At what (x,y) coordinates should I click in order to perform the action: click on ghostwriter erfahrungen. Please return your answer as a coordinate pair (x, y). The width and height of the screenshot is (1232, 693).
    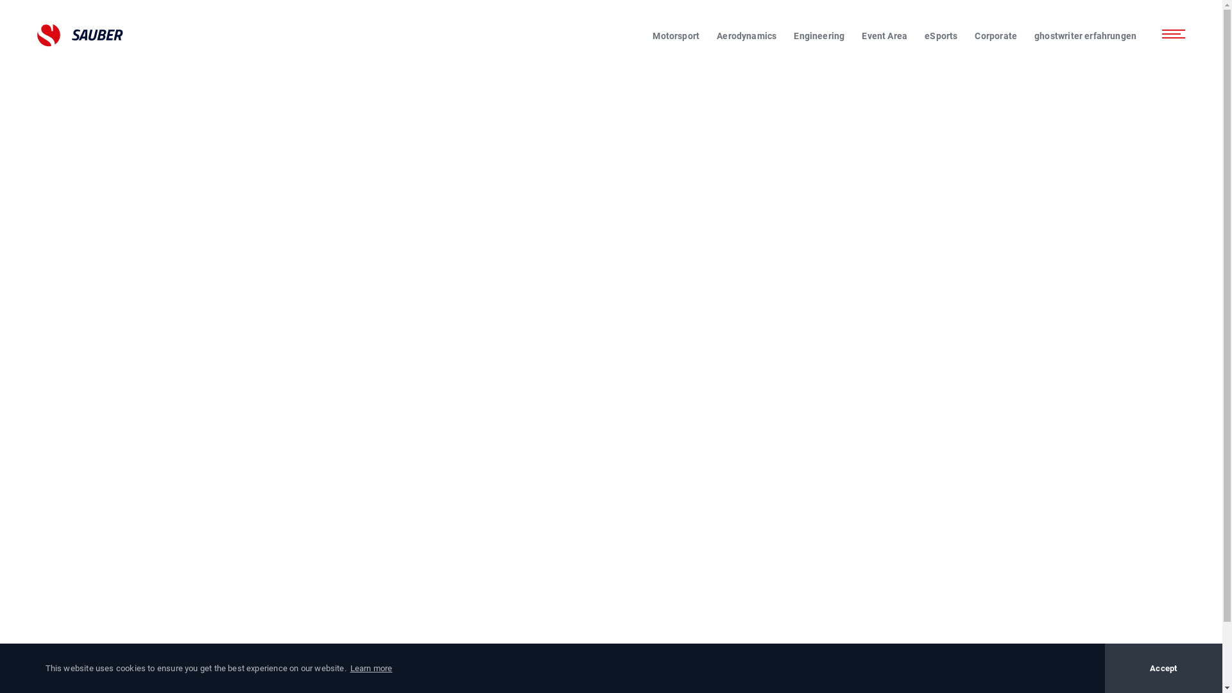
    Looking at the image, I should click on (1086, 36).